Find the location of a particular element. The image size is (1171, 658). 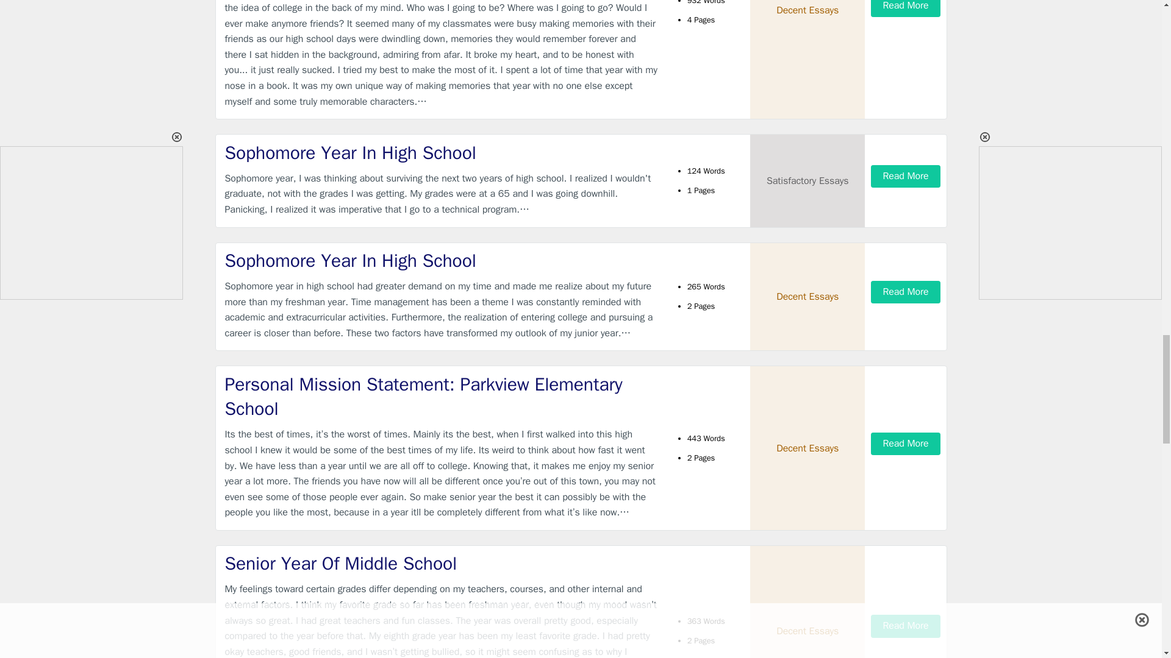

Sophomore Year In High School is located at coordinates (442, 154).